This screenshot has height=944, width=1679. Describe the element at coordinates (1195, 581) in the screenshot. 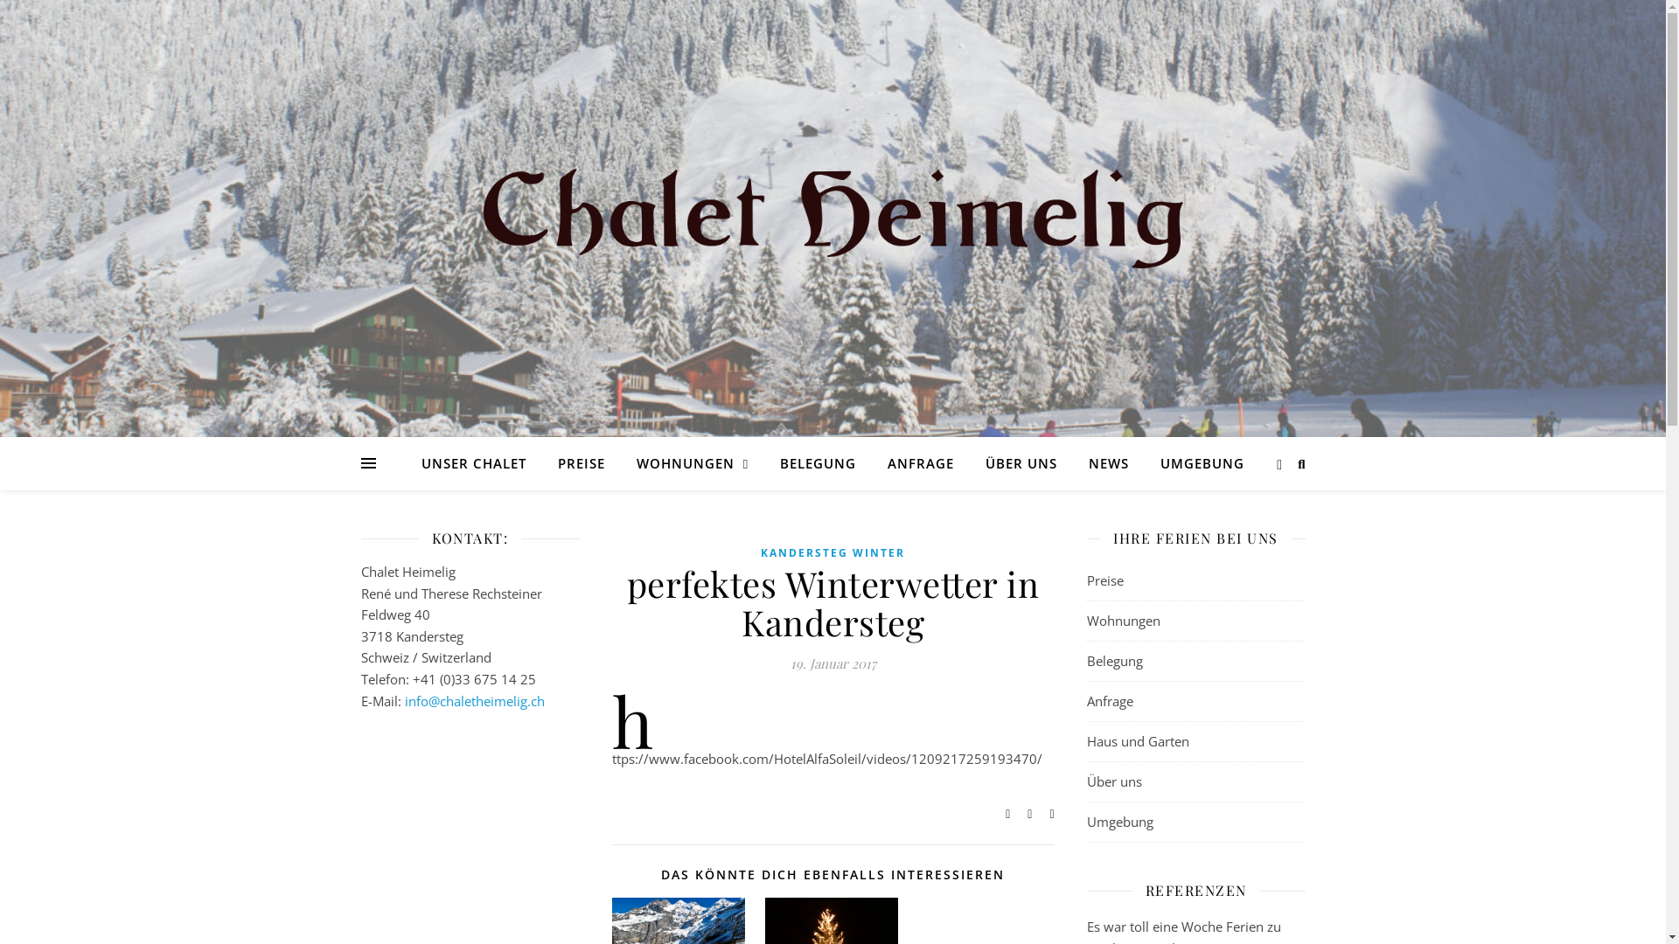

I see `Preise` at that location.